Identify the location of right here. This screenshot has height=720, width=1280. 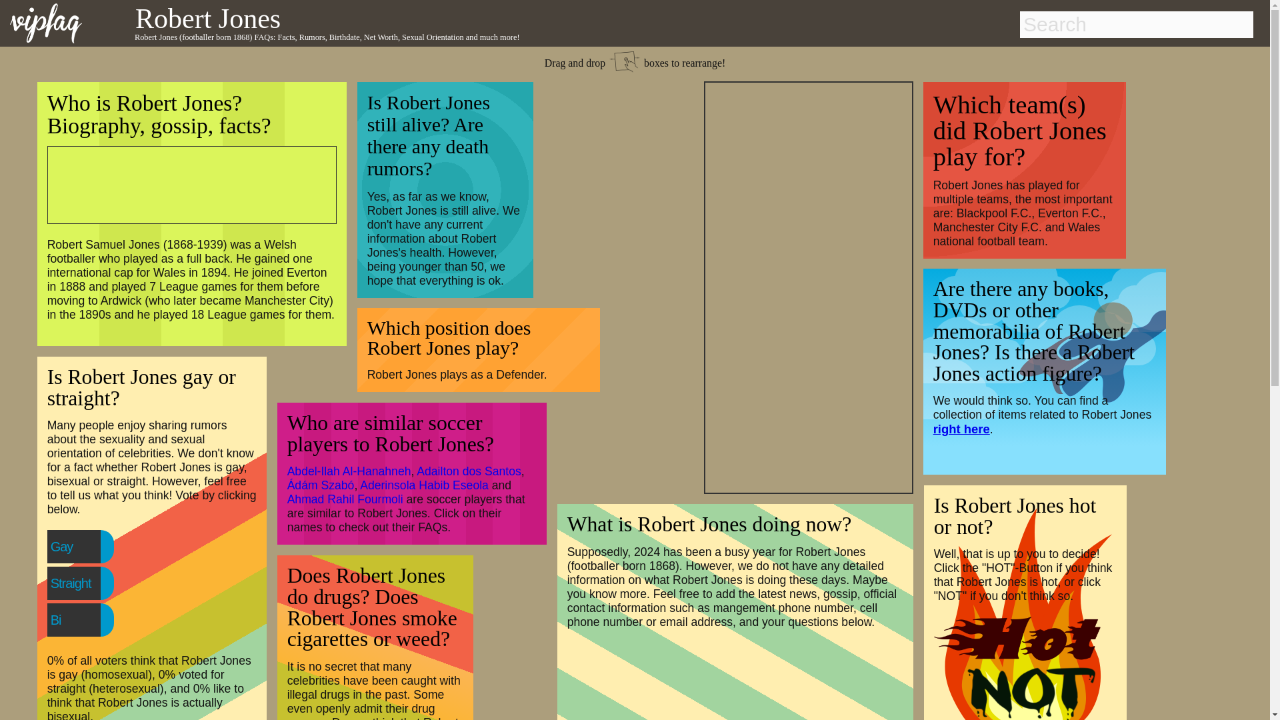
(961, 429).